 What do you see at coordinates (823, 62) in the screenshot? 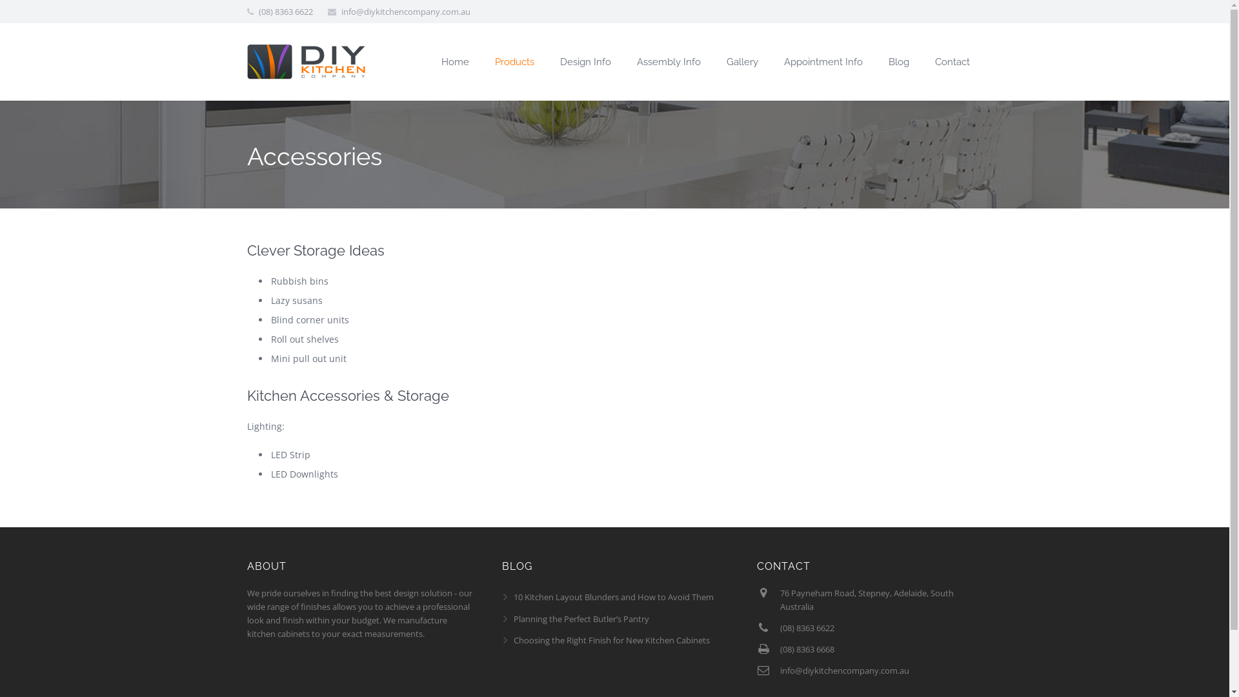
I see `Appointment Info` at bounding box center [823, 62].